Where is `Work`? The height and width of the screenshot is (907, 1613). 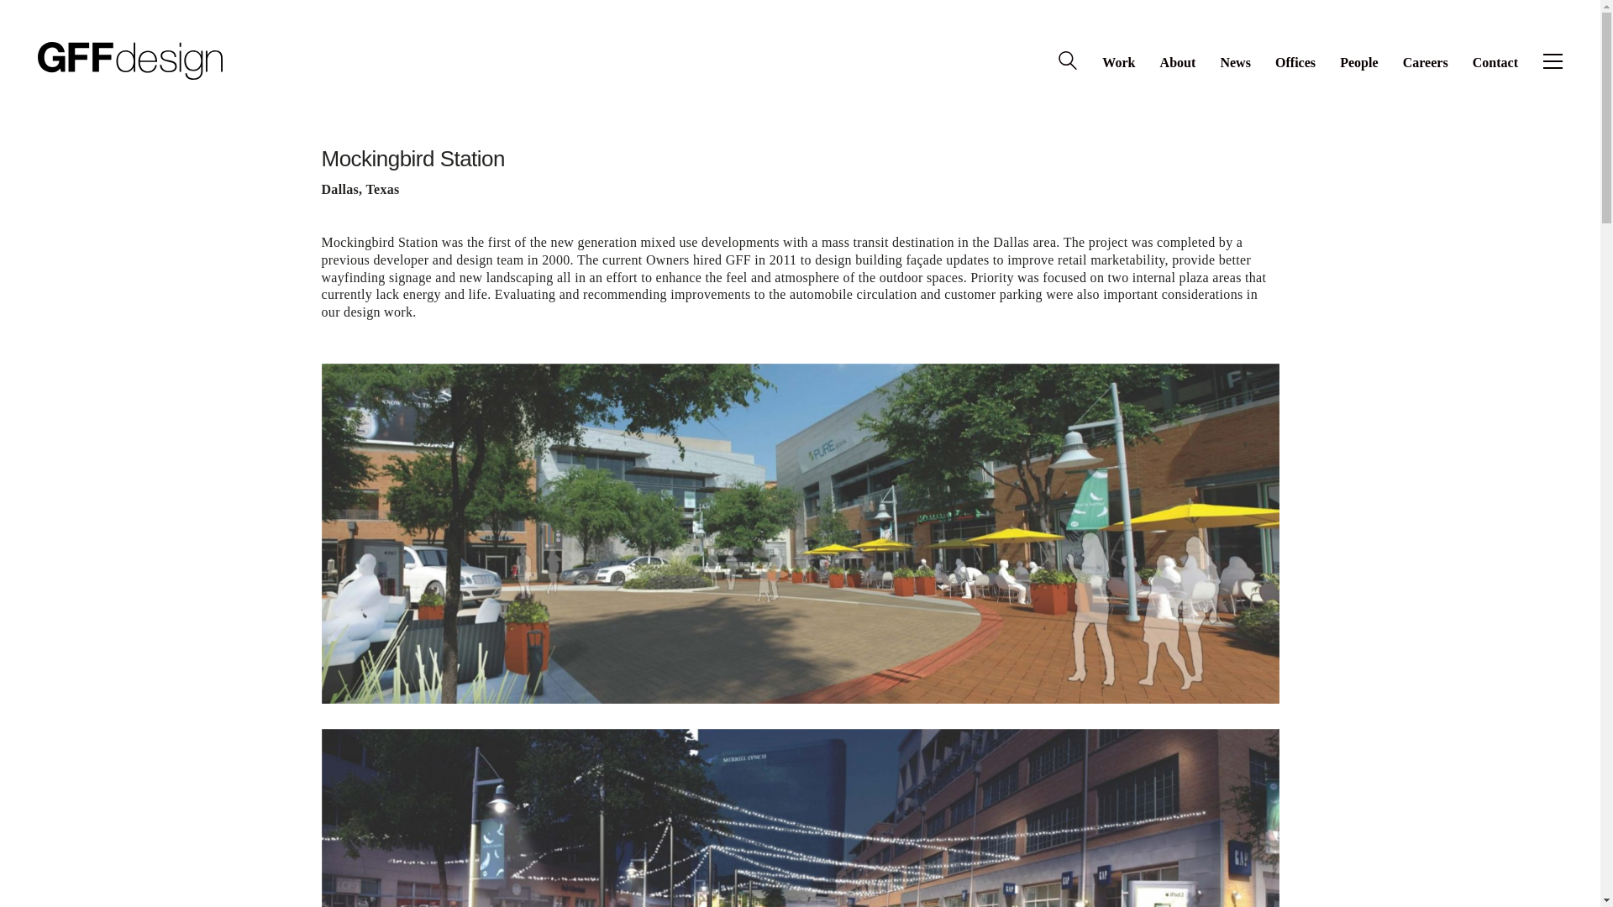
Work is located at coordinates (1118, 62).